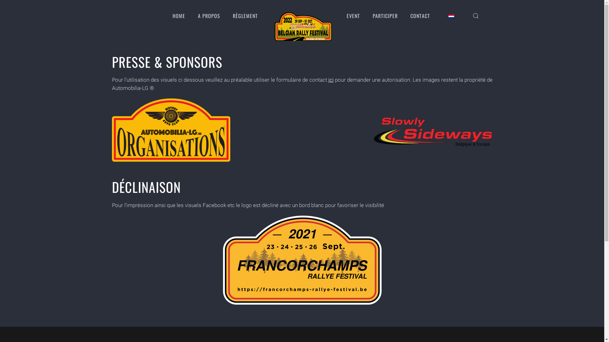  What do you see at coordinates (331, 80) in the screenshot?
I see `ici` at bounding box center [331, 80].